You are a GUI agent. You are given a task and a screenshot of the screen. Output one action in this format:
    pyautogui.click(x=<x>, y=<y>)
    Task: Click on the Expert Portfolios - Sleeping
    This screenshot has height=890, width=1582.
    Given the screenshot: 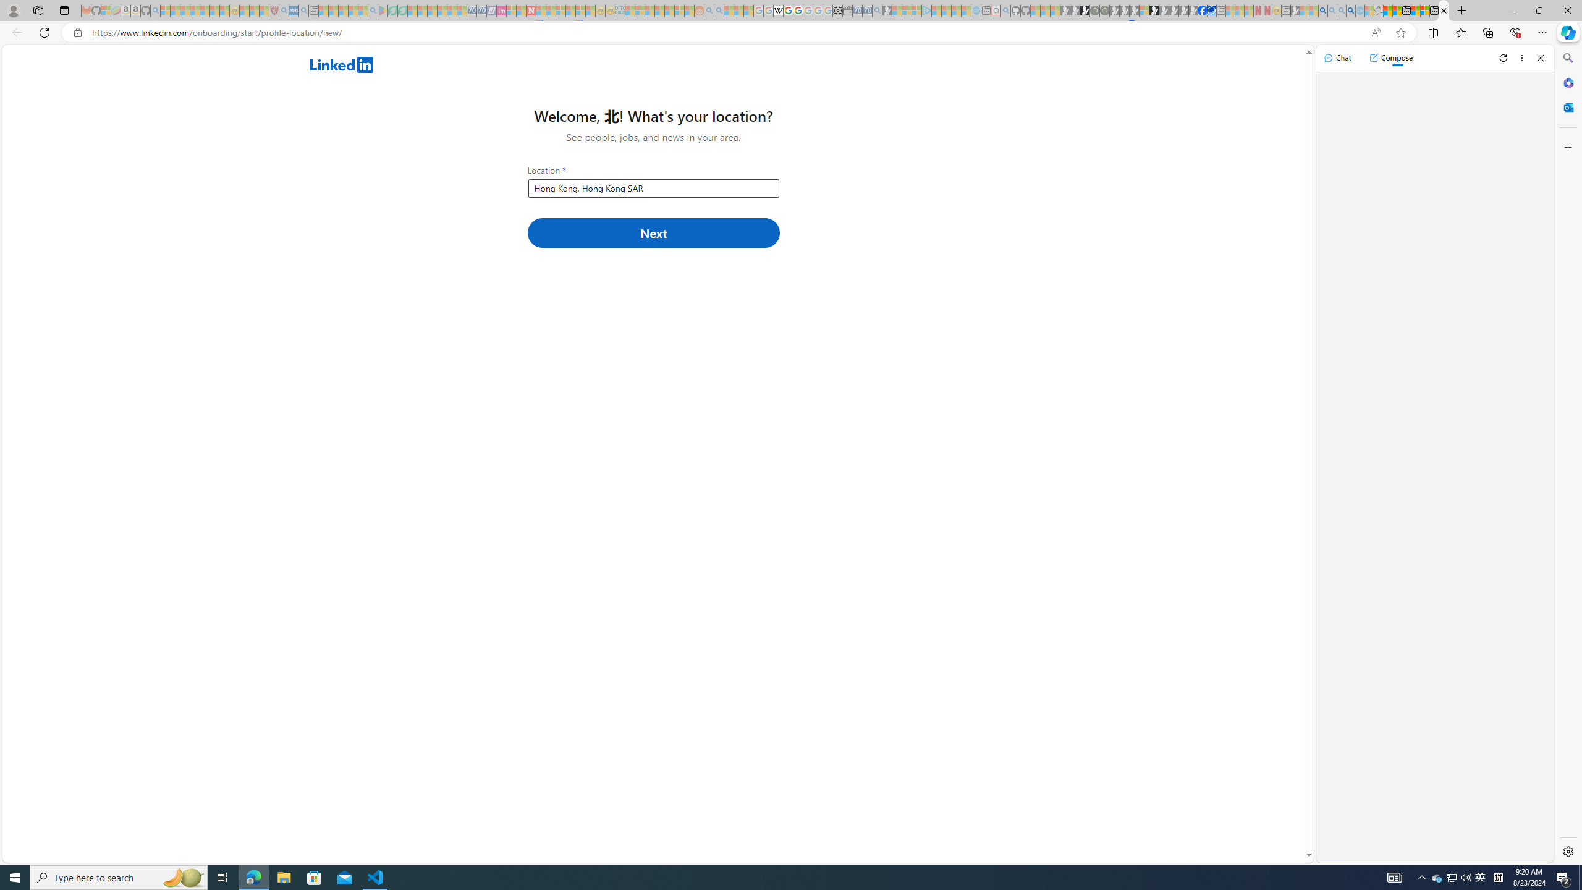 What is the action you would take?
    pyautogui.click(x=659, y=11)
    